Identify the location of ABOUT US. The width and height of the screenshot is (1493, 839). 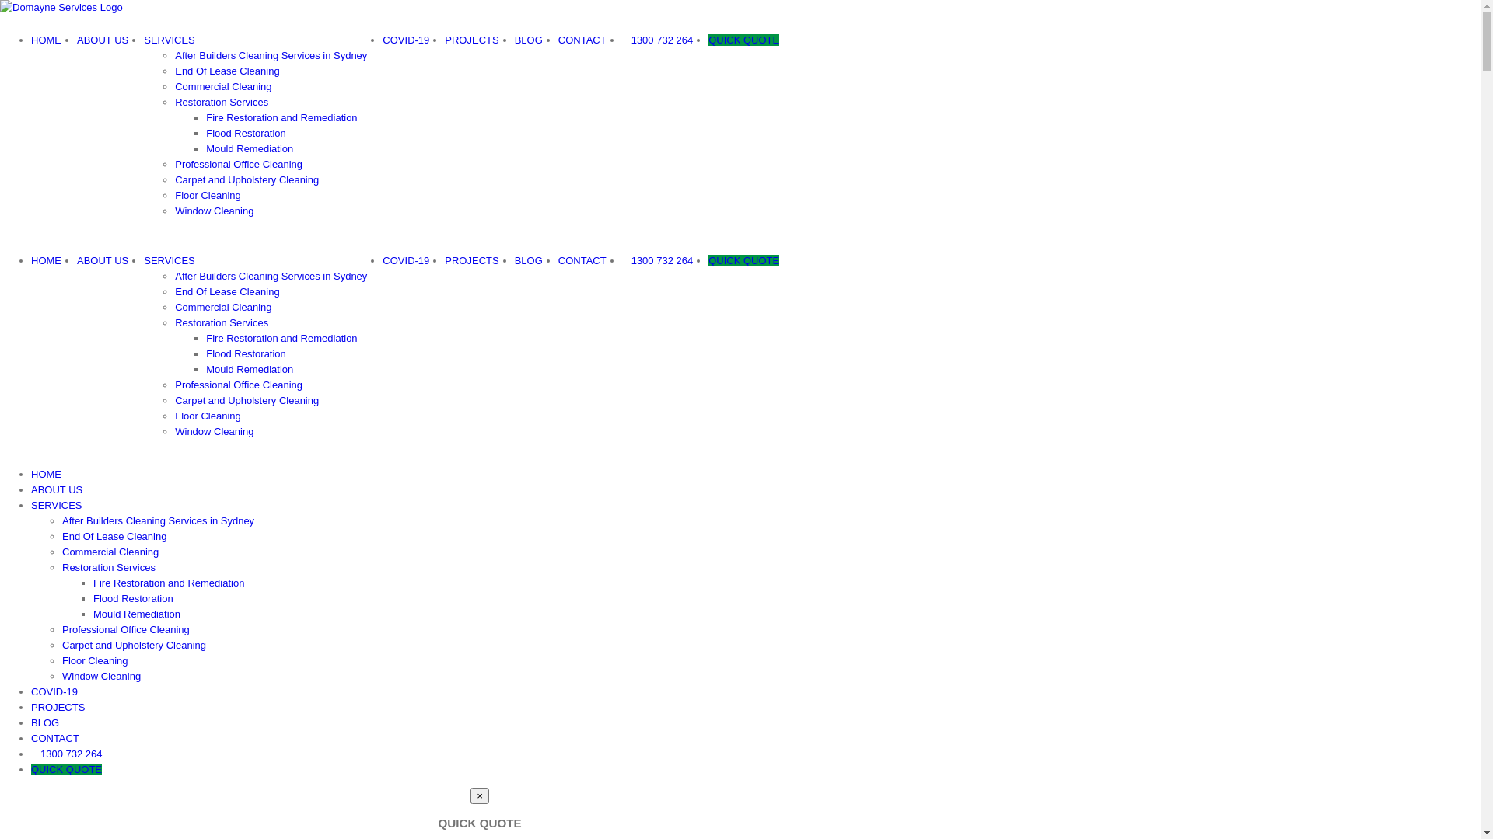
(103, 261).